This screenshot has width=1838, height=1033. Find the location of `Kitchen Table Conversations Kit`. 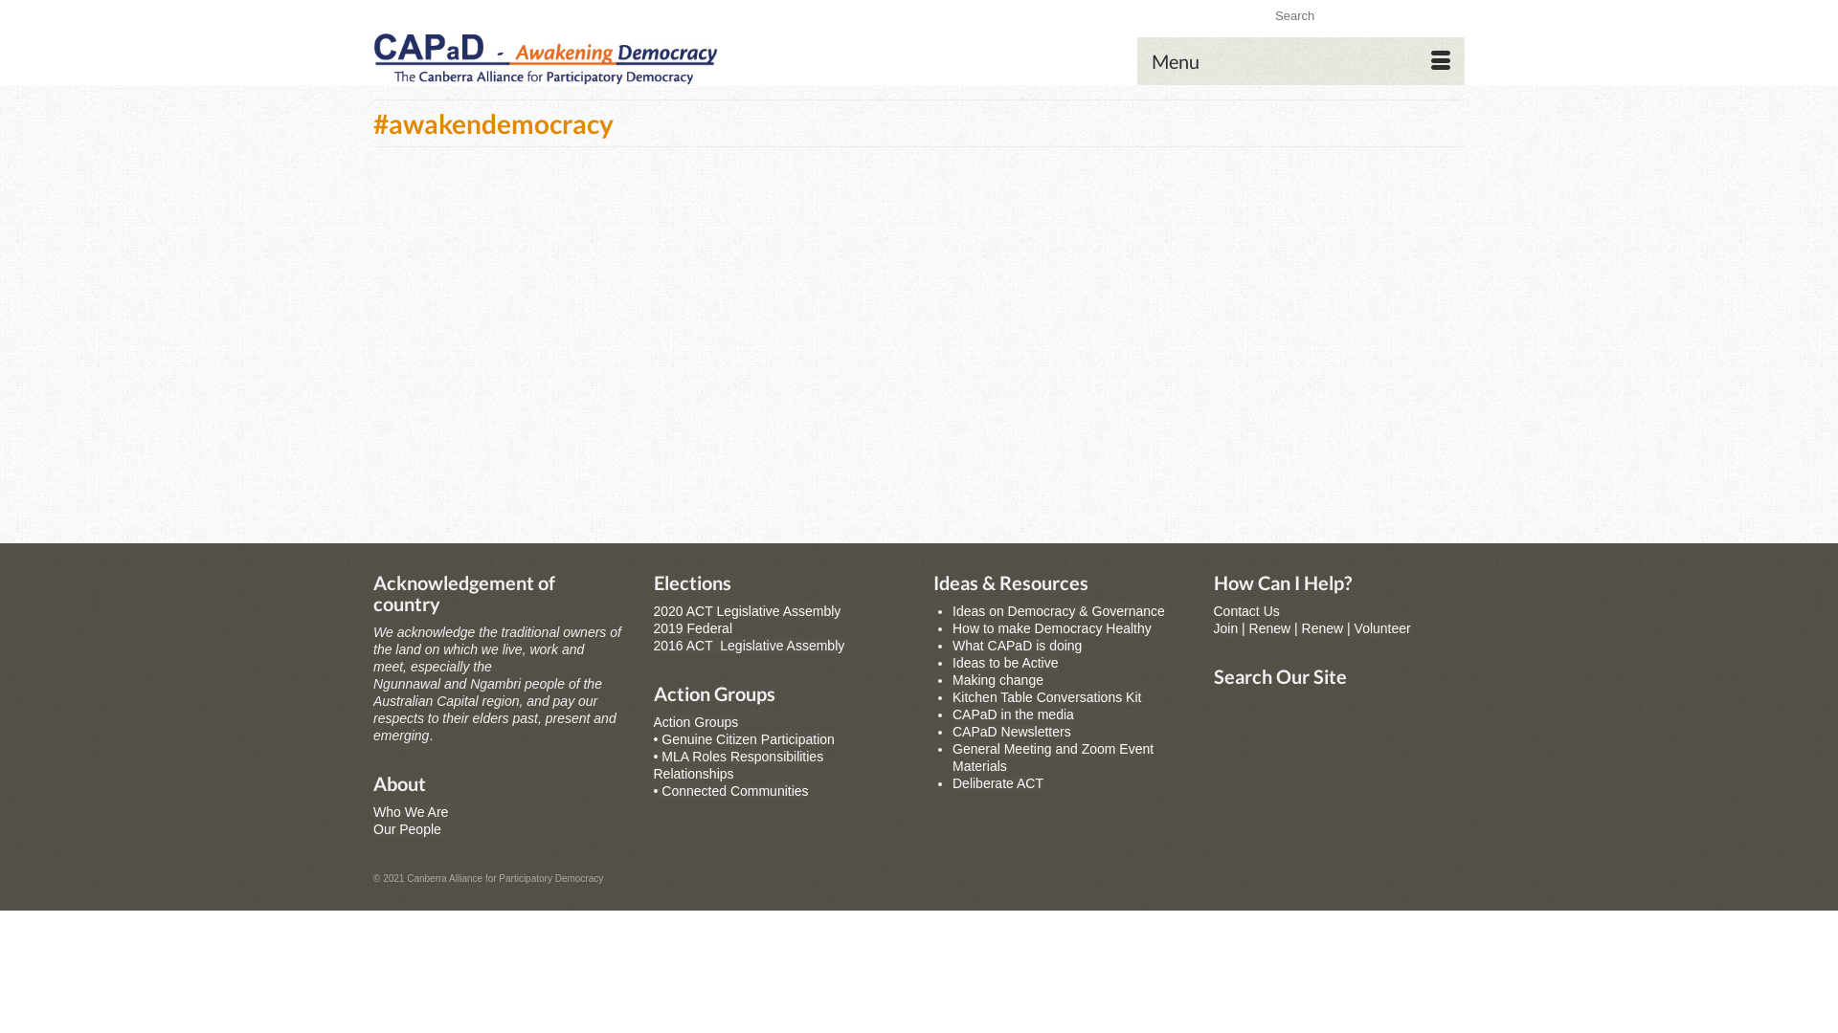

Kitchen Table Conversations Kit is located at coordinates (1046, 697).